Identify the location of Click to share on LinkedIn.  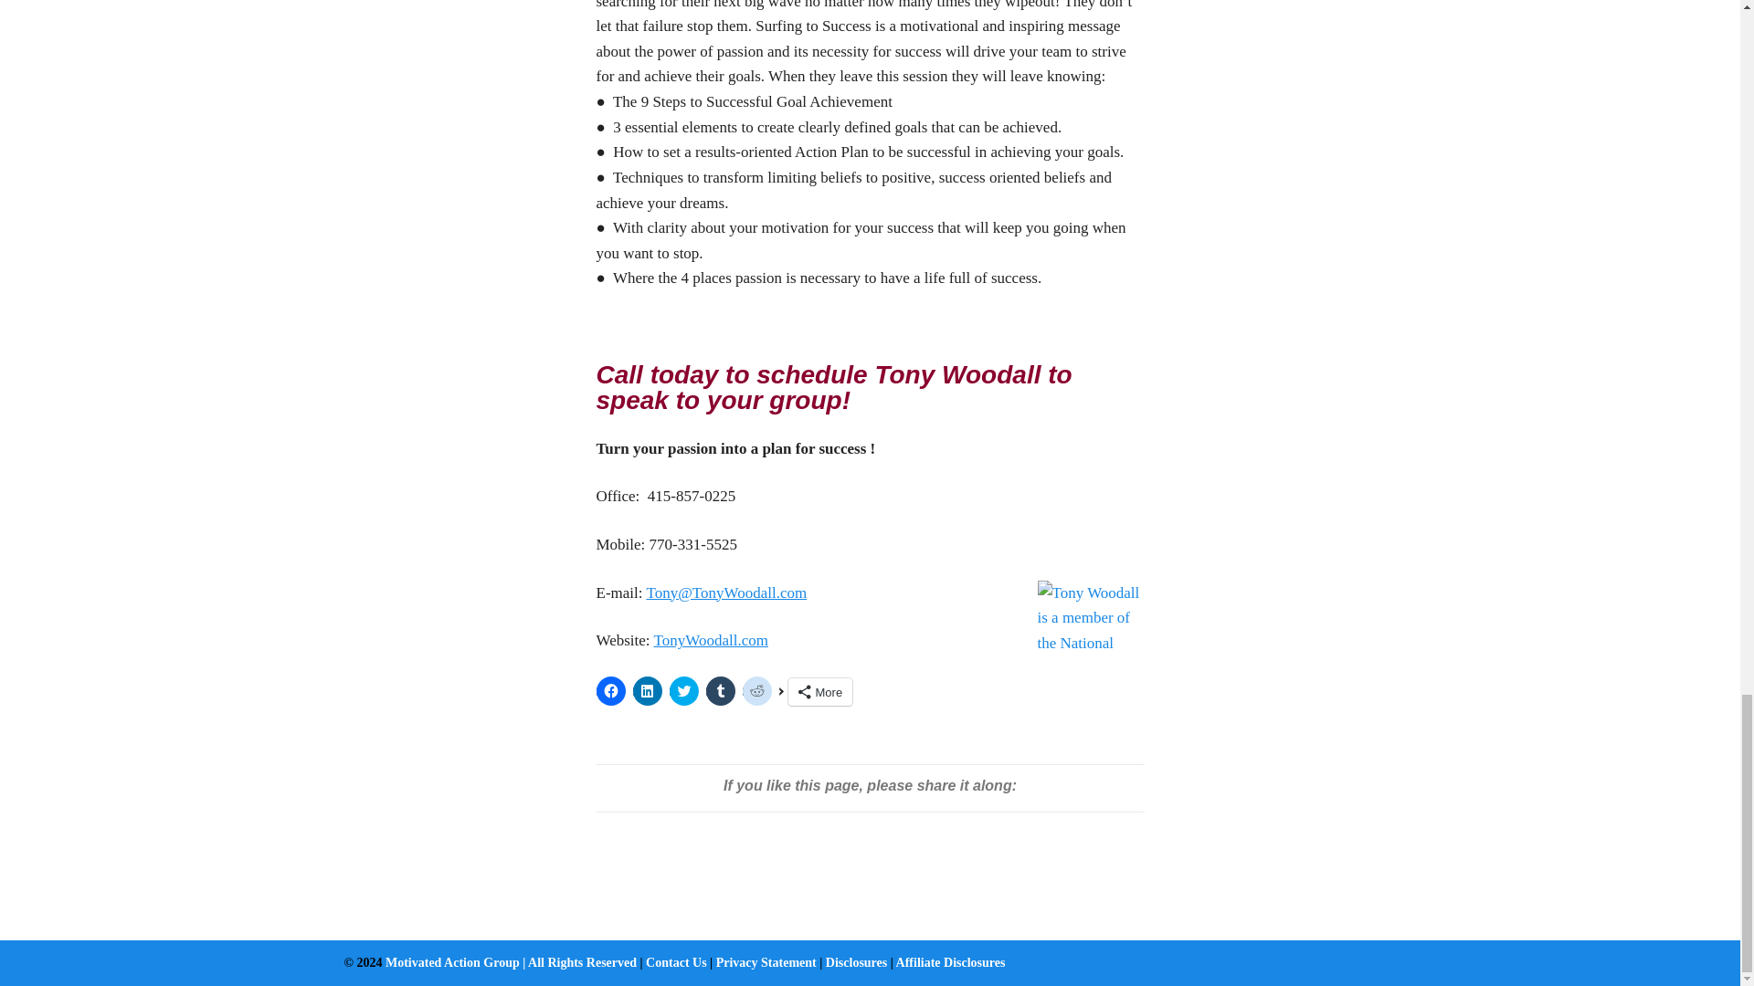
(646, 690).